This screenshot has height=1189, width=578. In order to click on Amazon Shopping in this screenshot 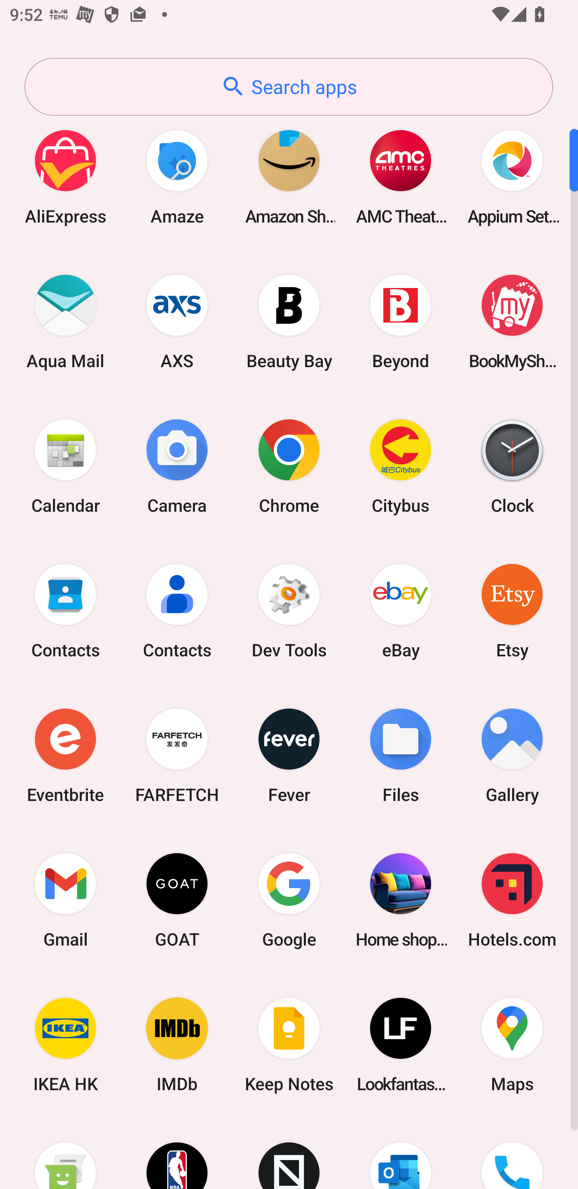, I will do `click(289, 177)`.